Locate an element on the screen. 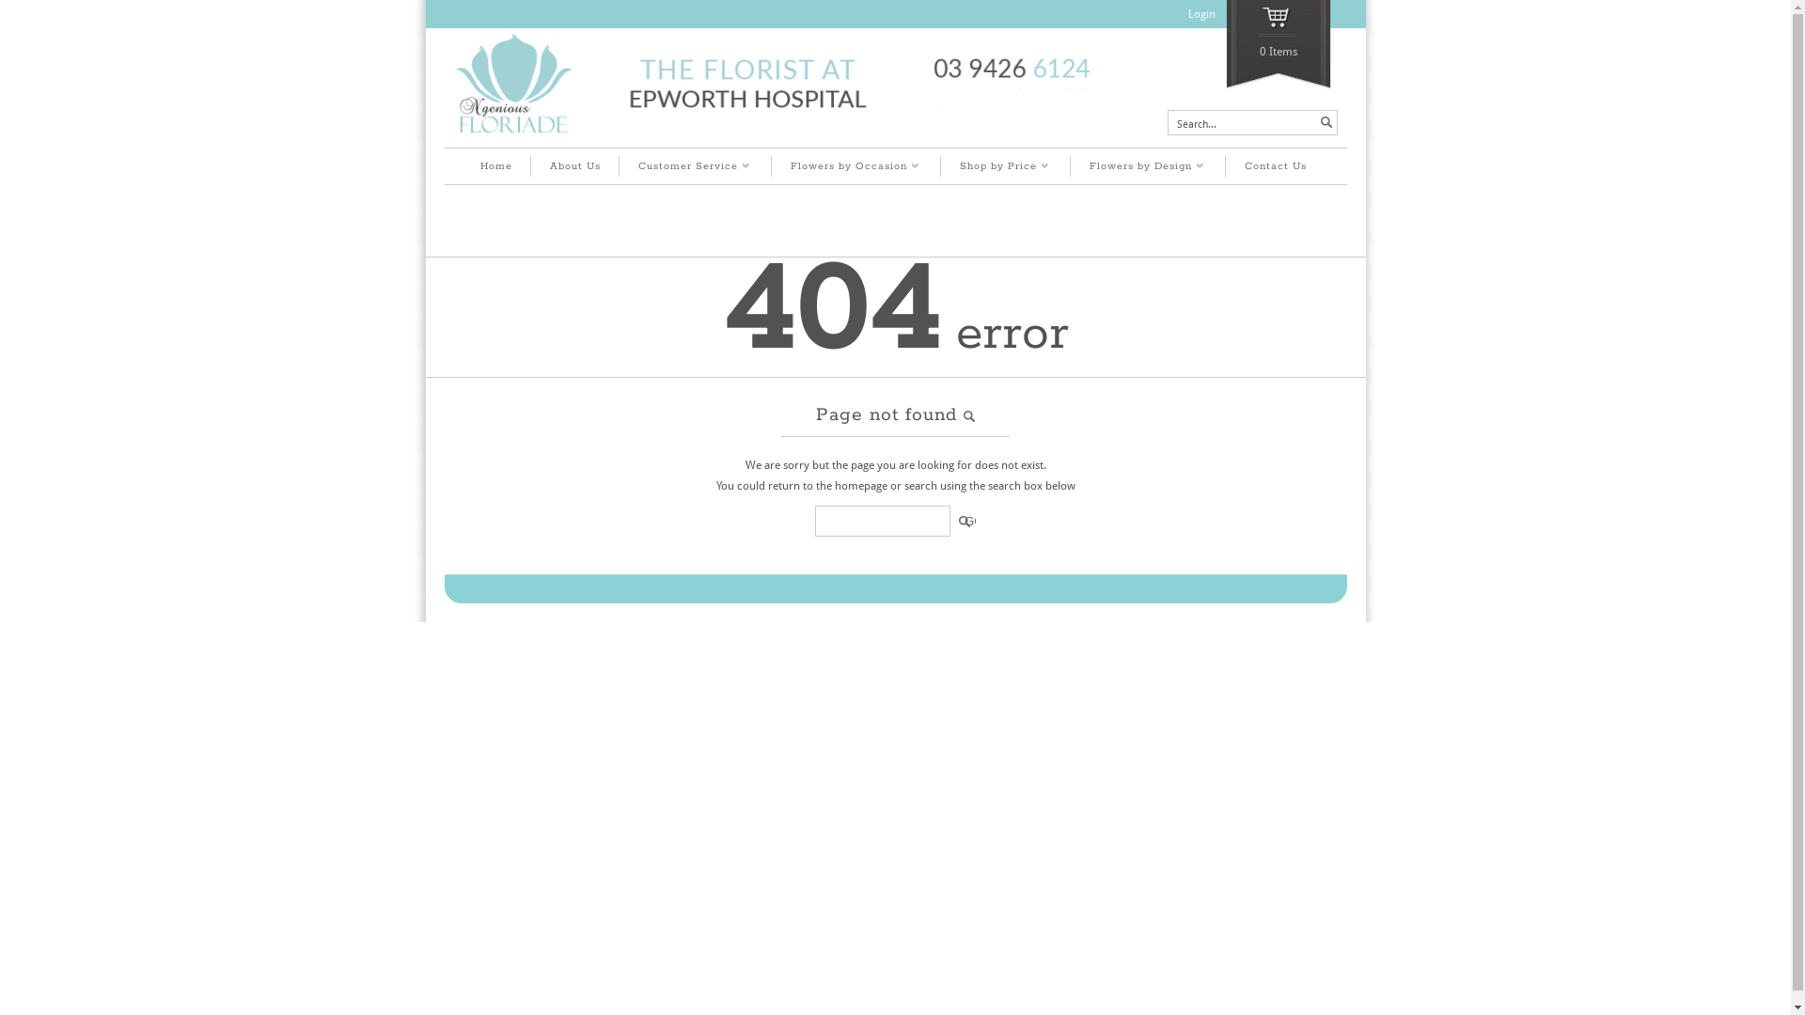    is located at coordinates (1326, 122).